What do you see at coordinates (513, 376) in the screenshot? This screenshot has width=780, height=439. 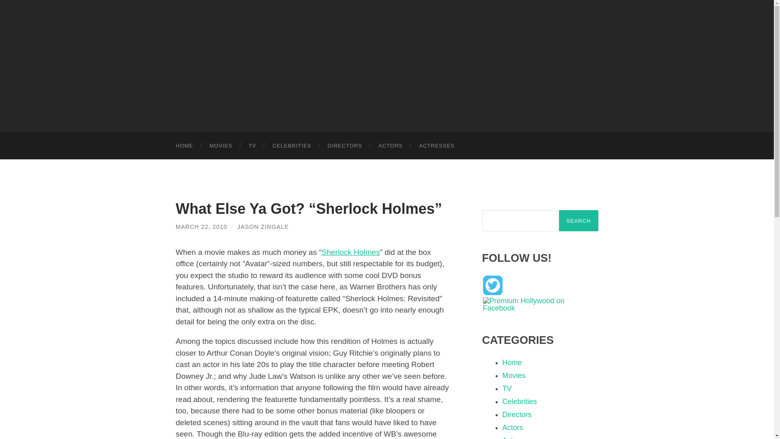 I see `Movies` at bounding box center [513, 376].